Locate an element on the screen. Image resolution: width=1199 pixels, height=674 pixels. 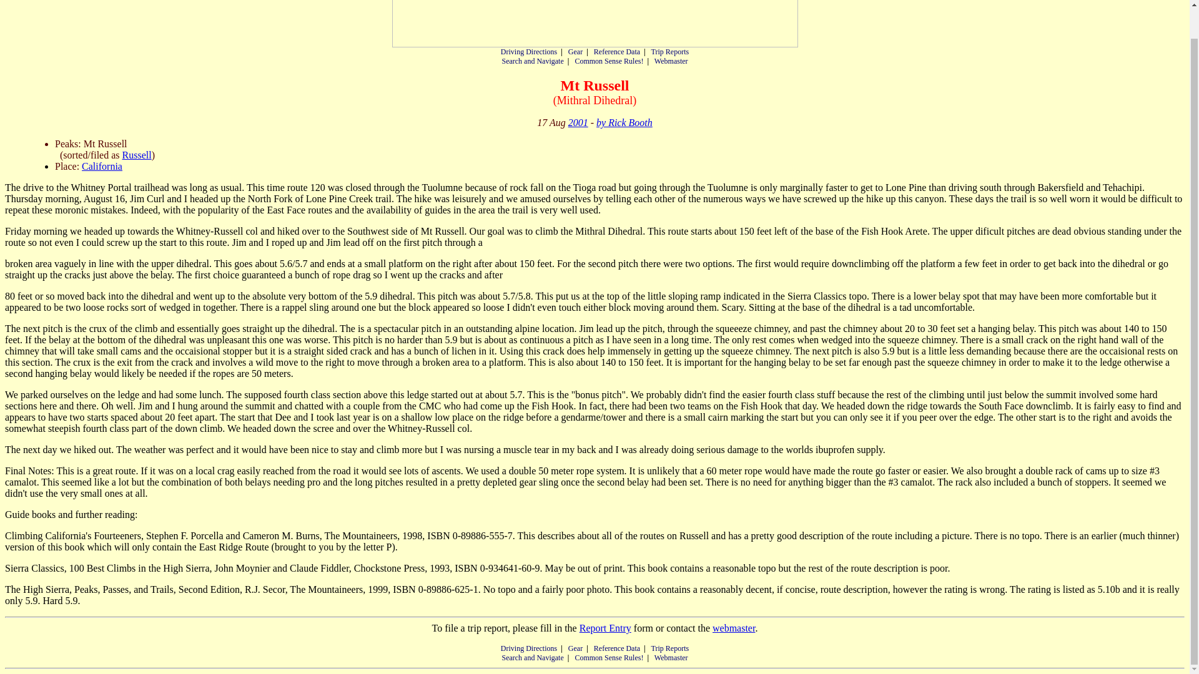
Webmaster is located at coordinates (671, 61).